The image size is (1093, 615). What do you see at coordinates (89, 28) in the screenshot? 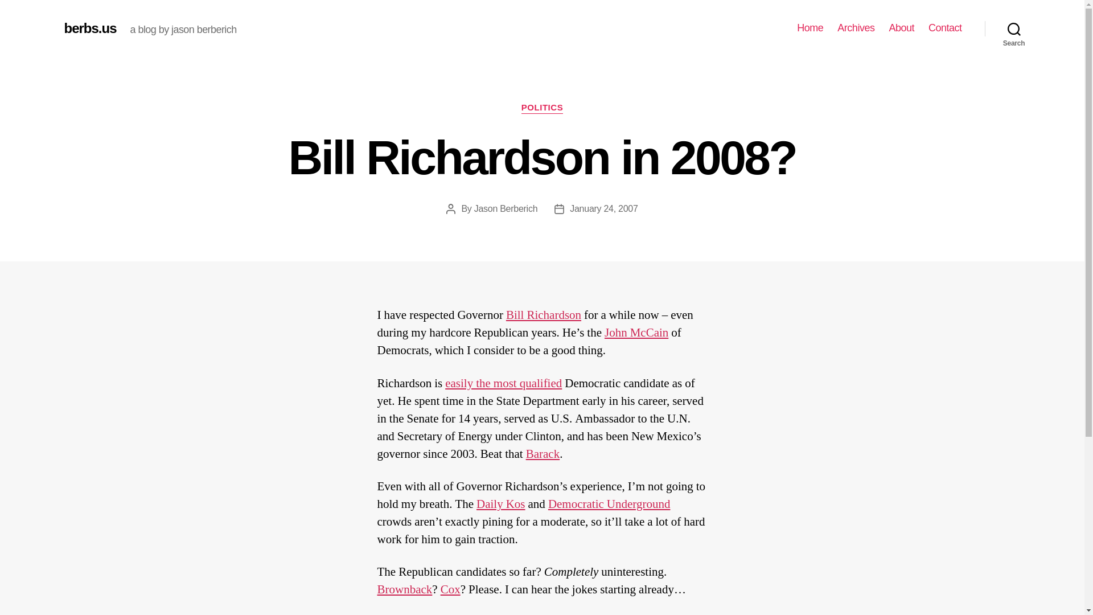
I see `berbs.us` at bounding box center [89, 28].